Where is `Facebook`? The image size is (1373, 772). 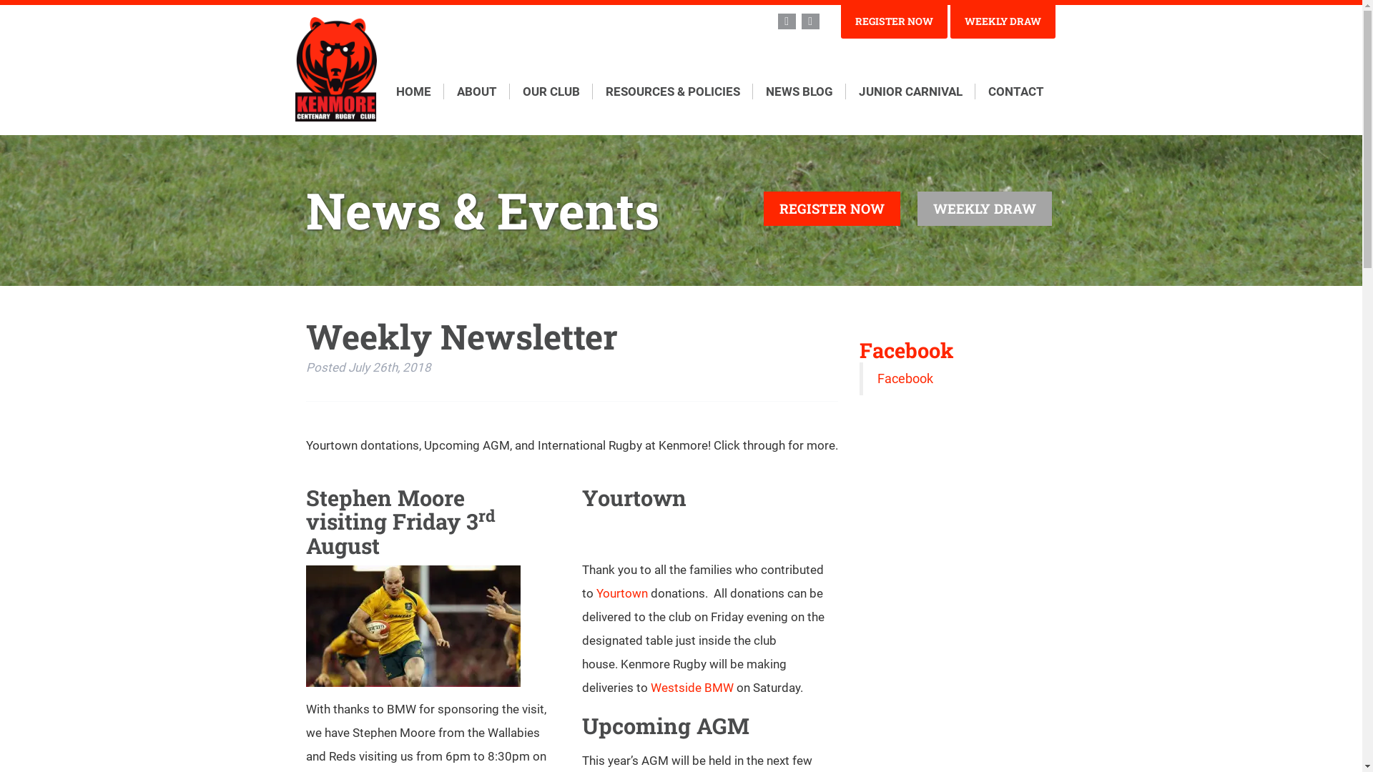 Facebook is located at coordinates (905, 379).